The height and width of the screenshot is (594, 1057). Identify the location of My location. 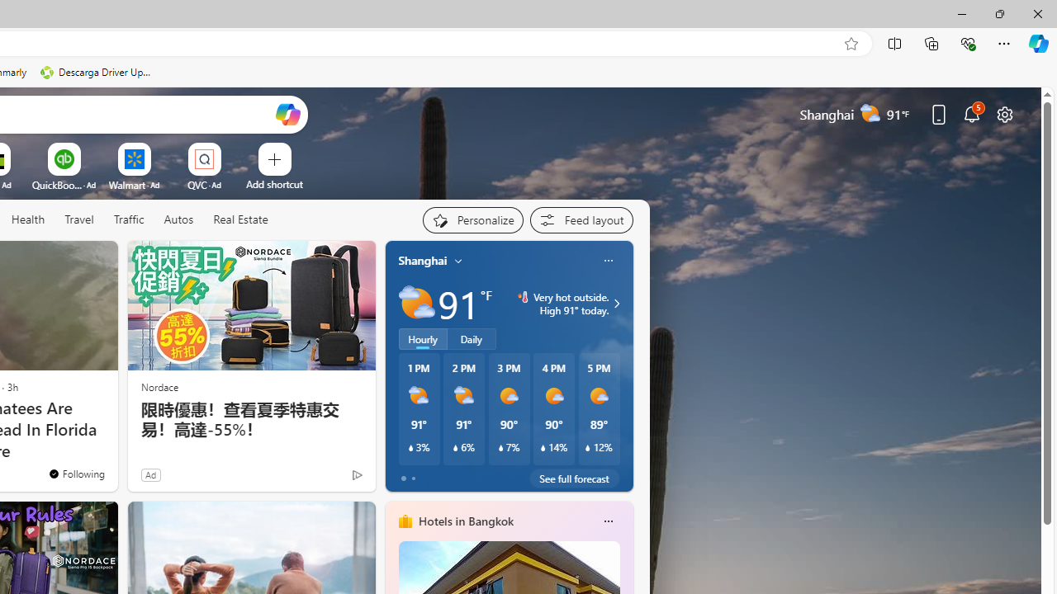
(458, 261).